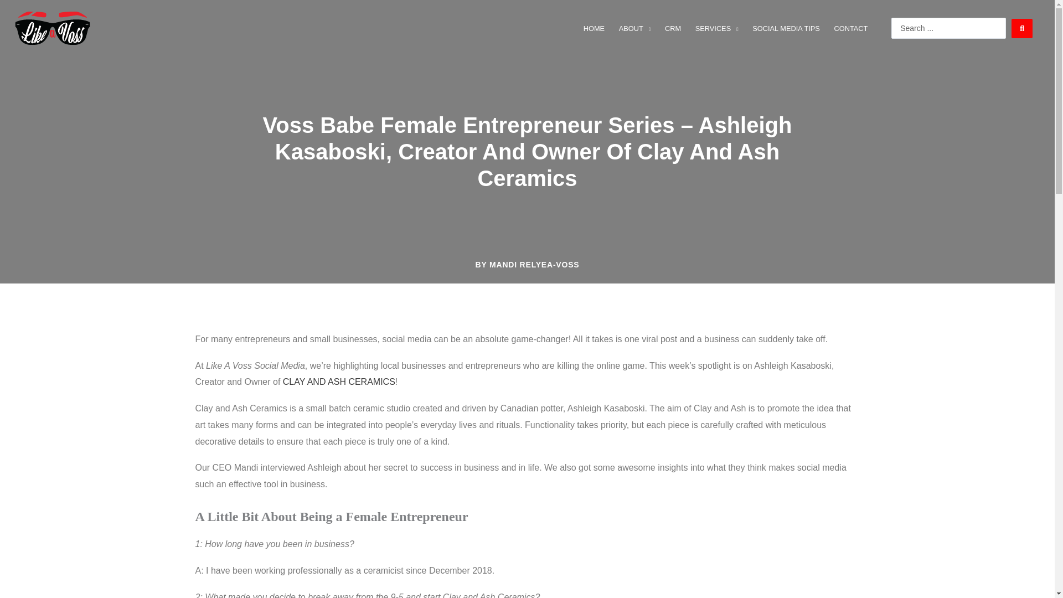 The image size is (1063, 598). I want to click on SOCIAL MEDIA TIPS, so click(786, 29).